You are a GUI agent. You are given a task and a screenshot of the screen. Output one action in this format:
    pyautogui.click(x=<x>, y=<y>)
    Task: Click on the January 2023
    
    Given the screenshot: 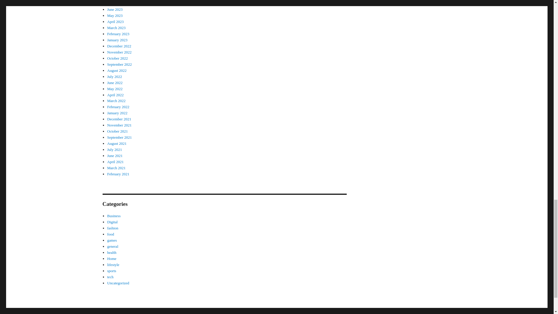 What is the action you would take?
    pyautogui.click(x=117, y=40)
    